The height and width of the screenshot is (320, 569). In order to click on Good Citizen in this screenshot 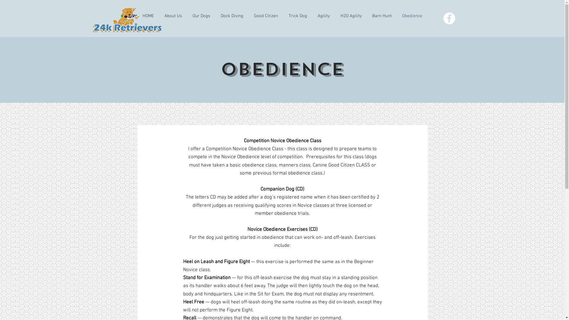, I will do `click(266, 16)`.